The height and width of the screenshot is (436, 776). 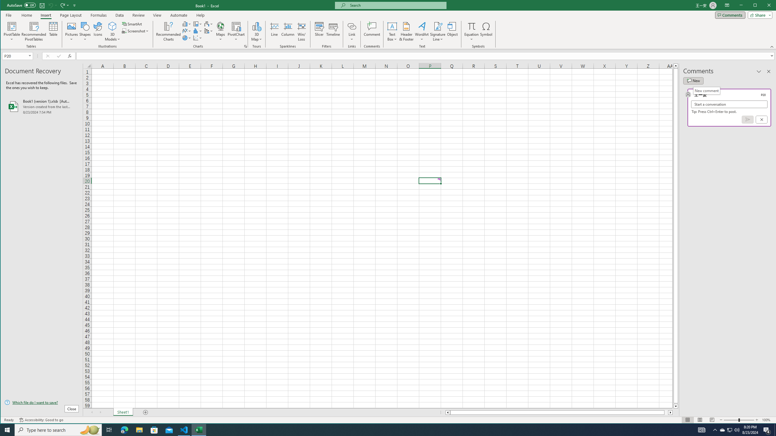 What do you see at coordinates (45, 15) in the screenshot?
I see `Insert` at bounding box center [45, 15].